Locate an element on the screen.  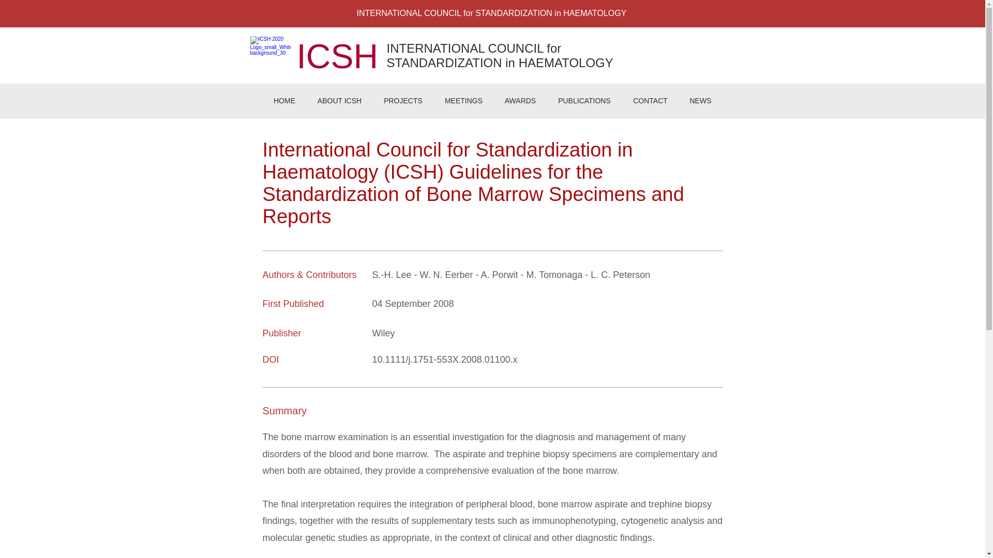
ABOUT ICSH is located at coordinates (339, 101).